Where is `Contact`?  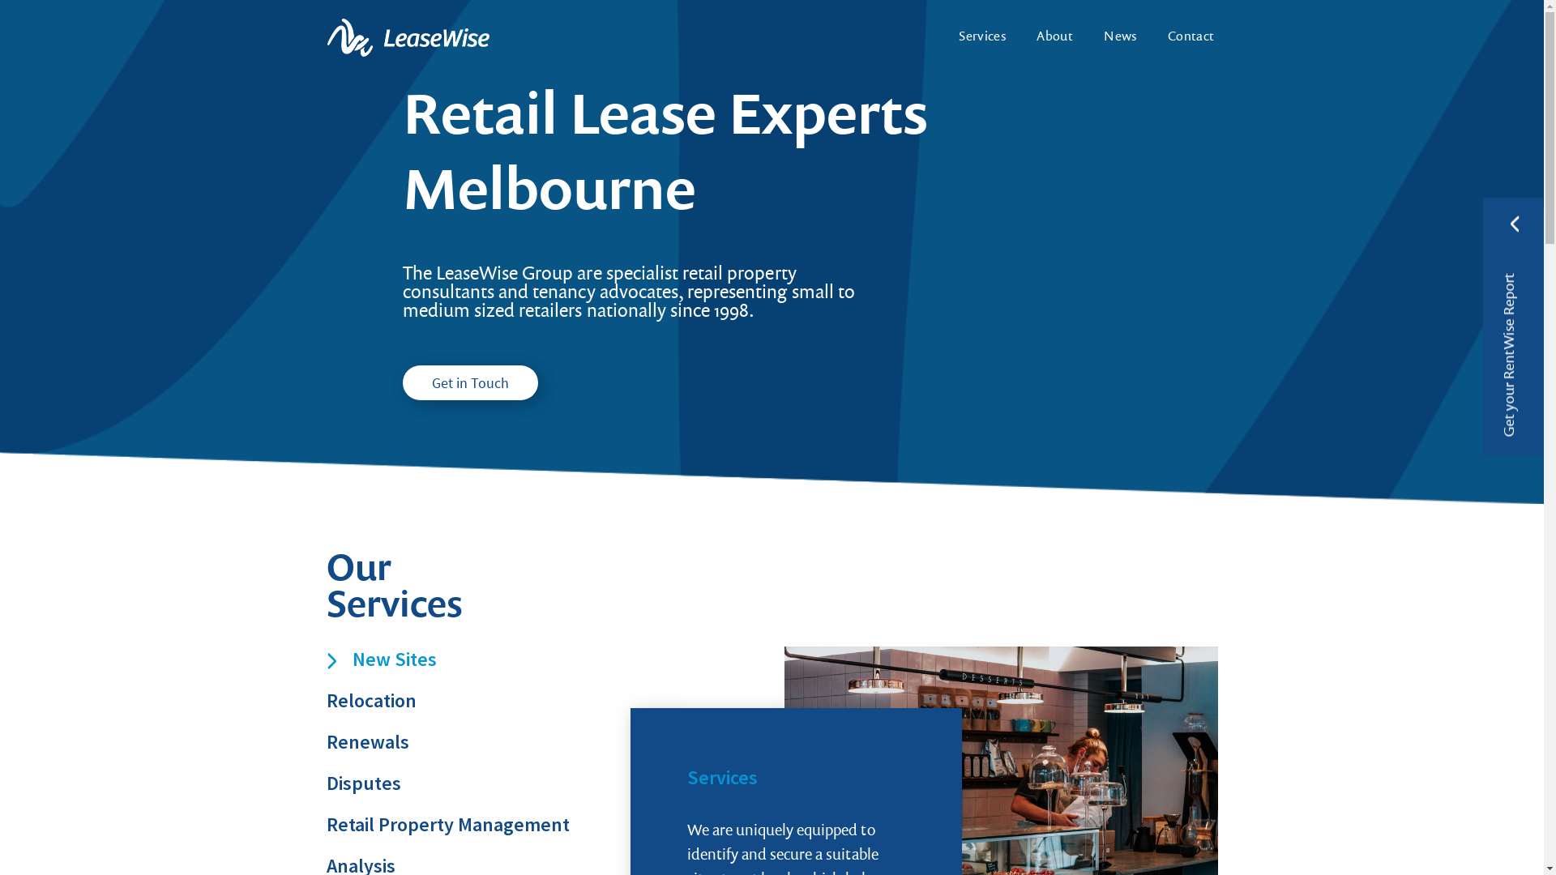 Contact is located at coordinates (1184, 37).